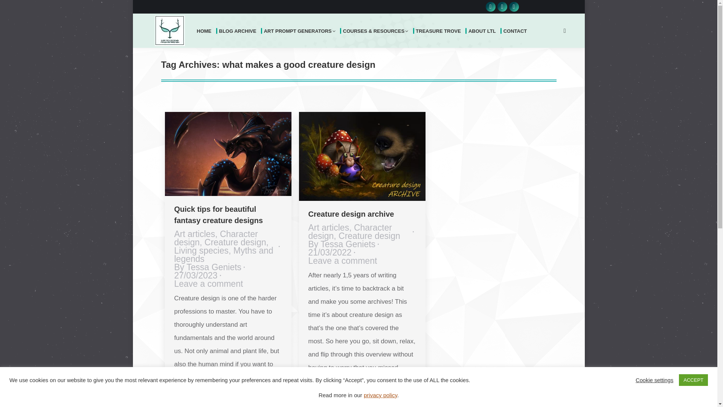 The width and height of the screenshot is (723, 407). Describe the element at coordinates (483, 30) in the screenshot. I see `ABOUT LTL` at that location.